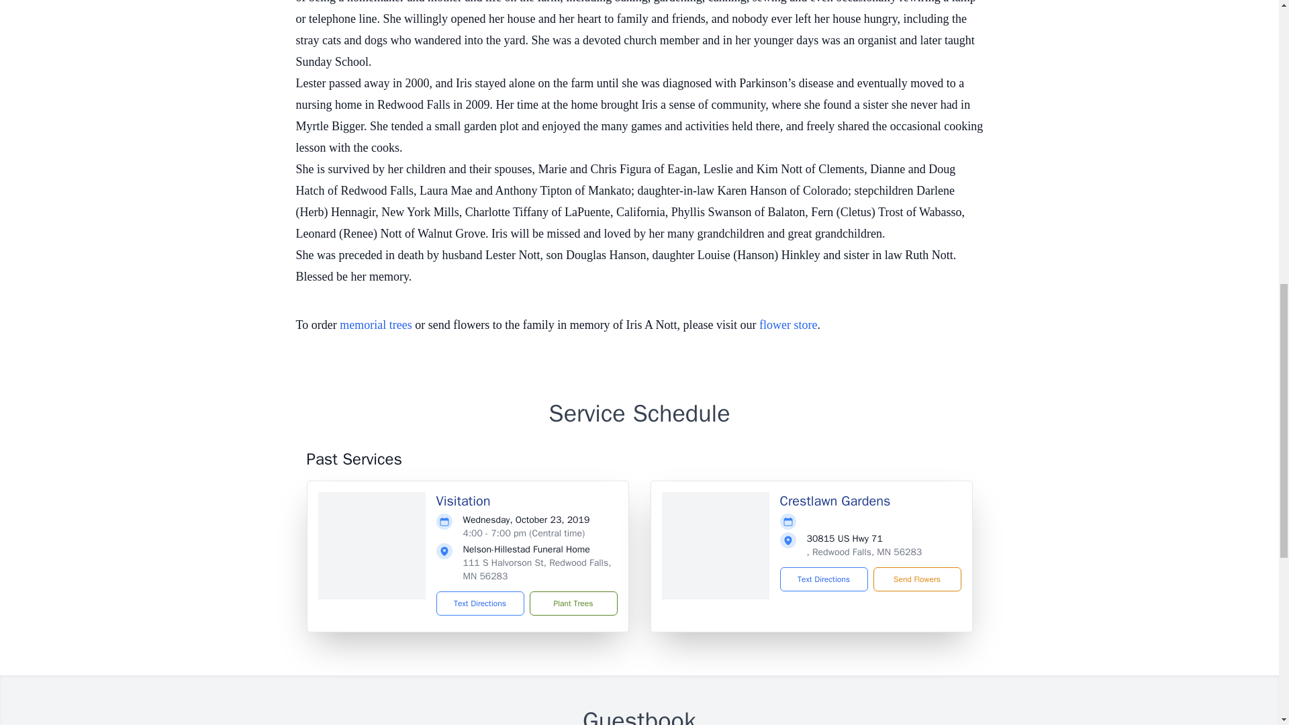 The width and height of the screenshot is (1289, 725). What do you see at coordinates (481, 603) in the screenshot?
I see `Text Directions` at bounding box center [481, 603].